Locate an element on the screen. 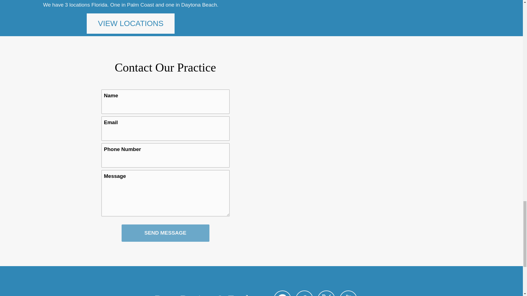 The height and width of the screenshot is (296, 527). VIEW LOCATIONS is located at coordinates (131, 24).